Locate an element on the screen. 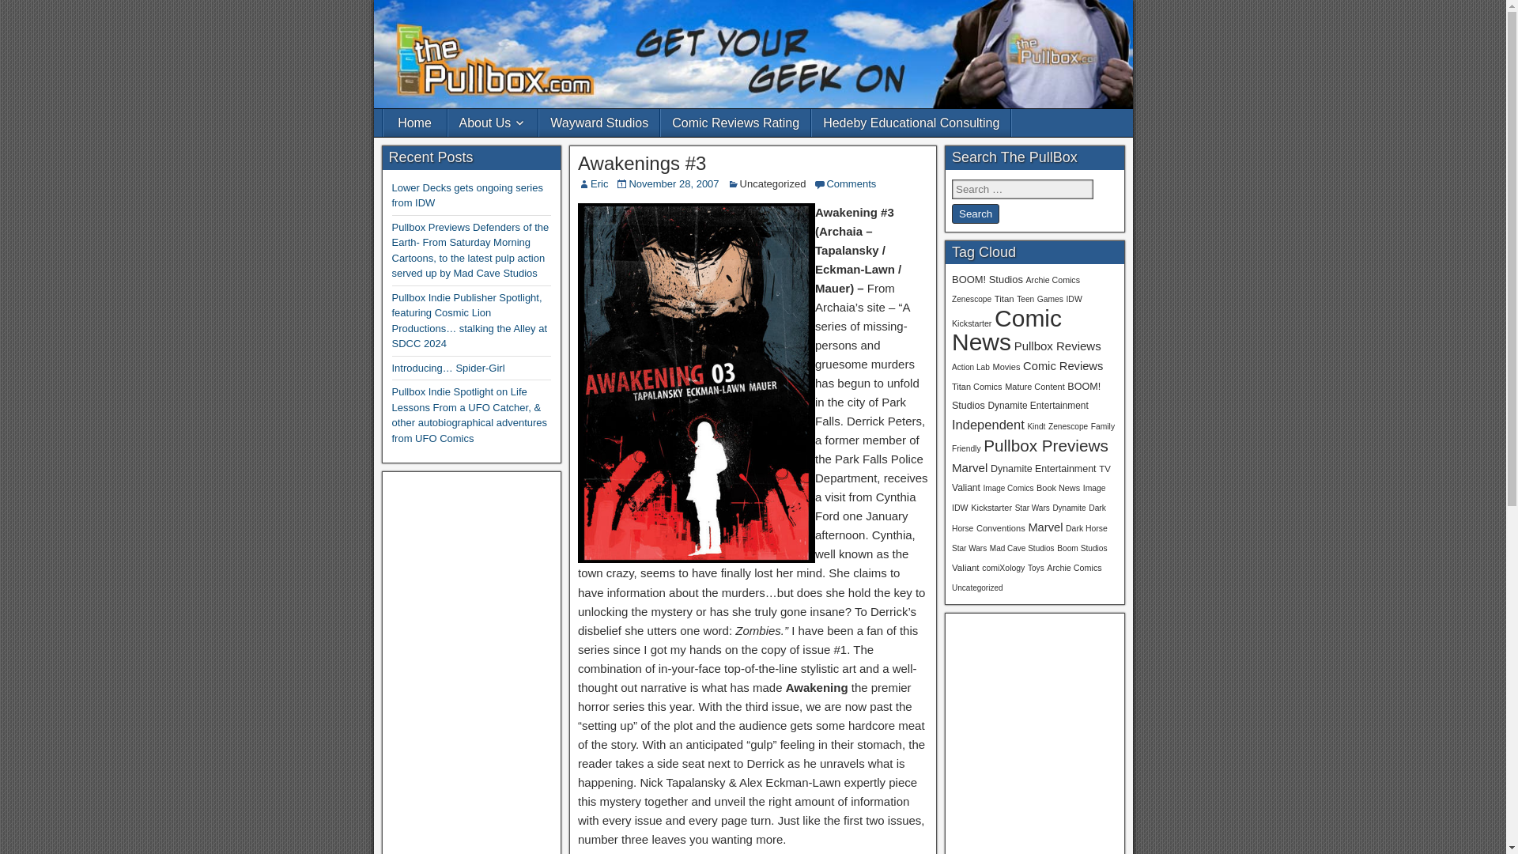  November 28, 2007 is located at coordinates (673, 183).